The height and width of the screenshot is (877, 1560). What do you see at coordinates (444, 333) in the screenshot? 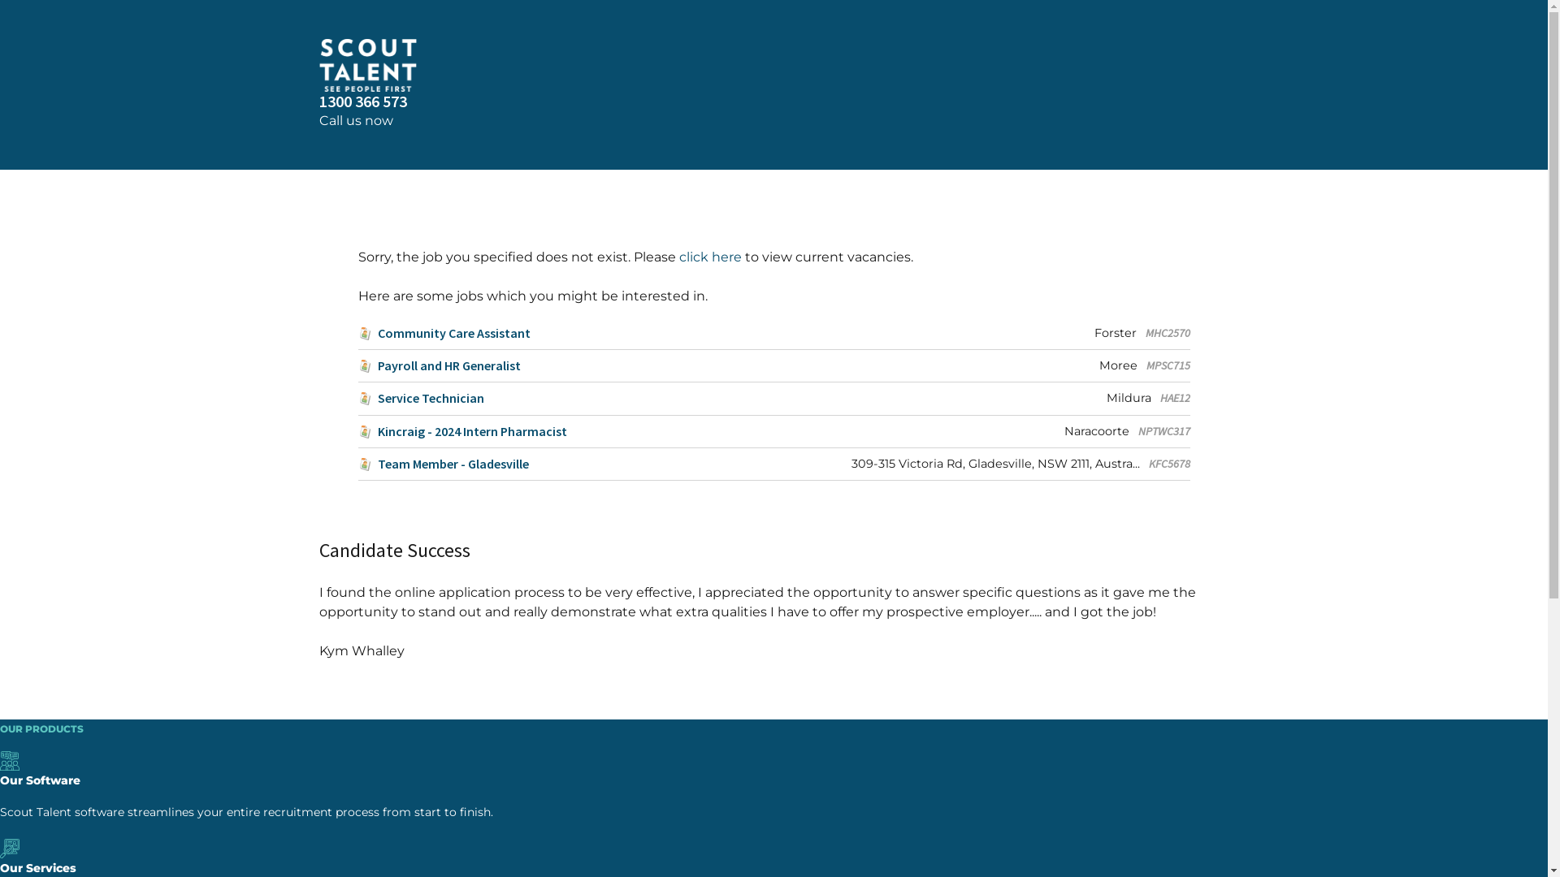
I see `Community Care Assistant` at bounding box center [444, 333].